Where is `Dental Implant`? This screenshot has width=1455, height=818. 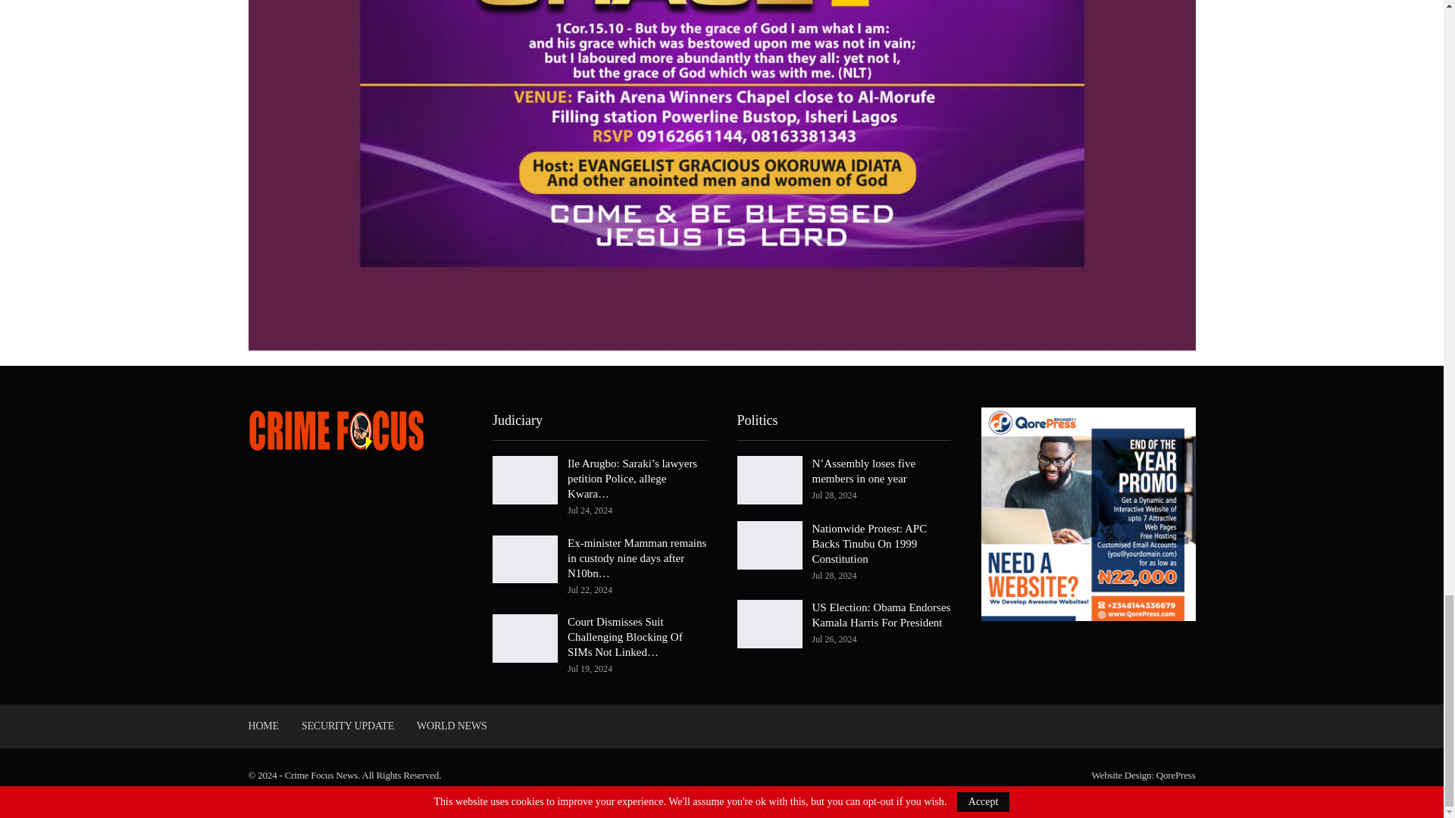
Dental Implant is located at coordinates (30, 807).